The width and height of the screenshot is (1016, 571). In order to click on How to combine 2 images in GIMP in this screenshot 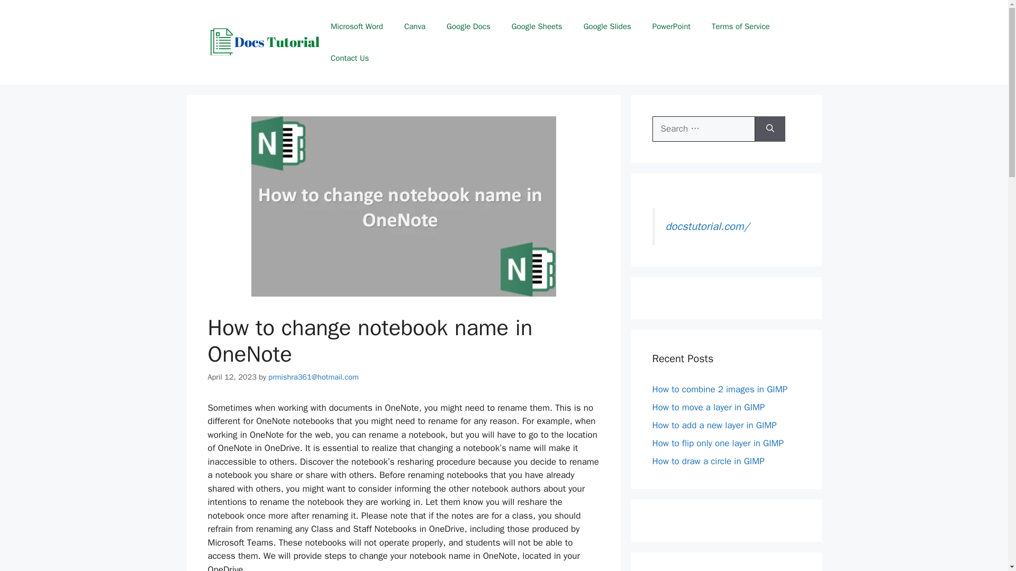, I will do `click(720, 389)`.